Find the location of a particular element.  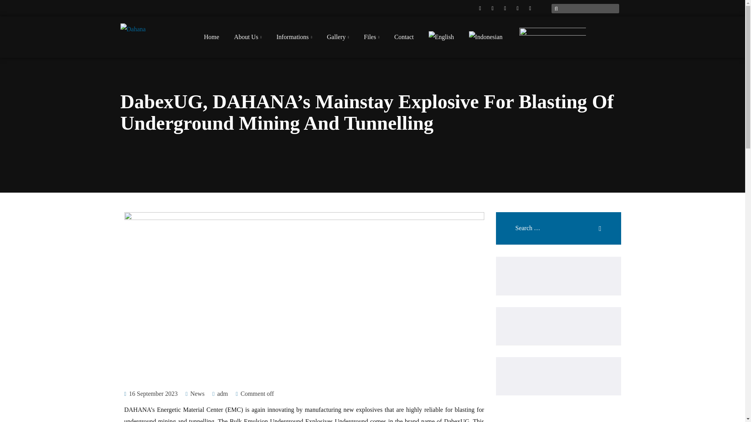

Home is located at coordinates (211, 37).